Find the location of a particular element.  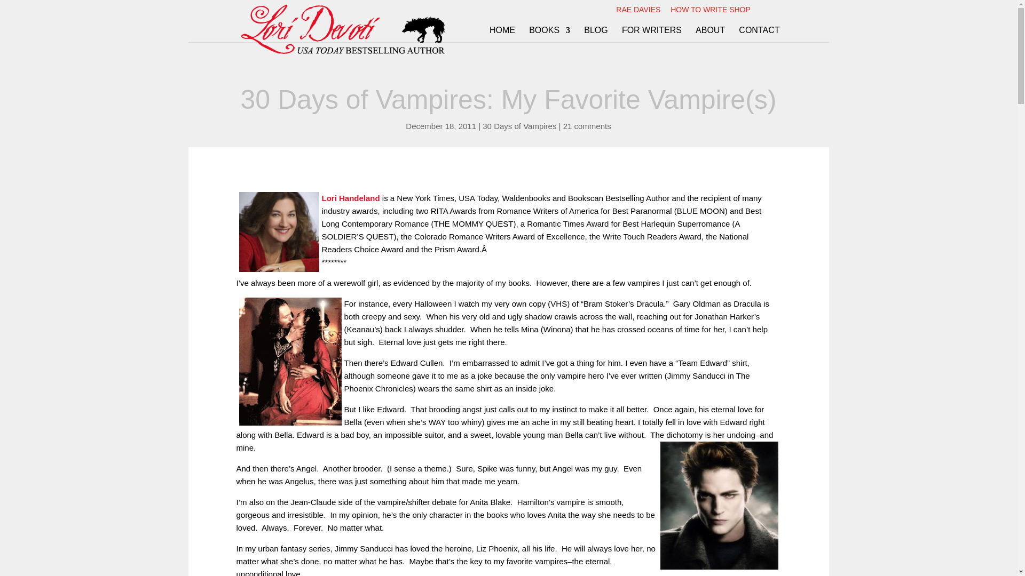

30 Days of Vampires is located at coordinates (519, 126).